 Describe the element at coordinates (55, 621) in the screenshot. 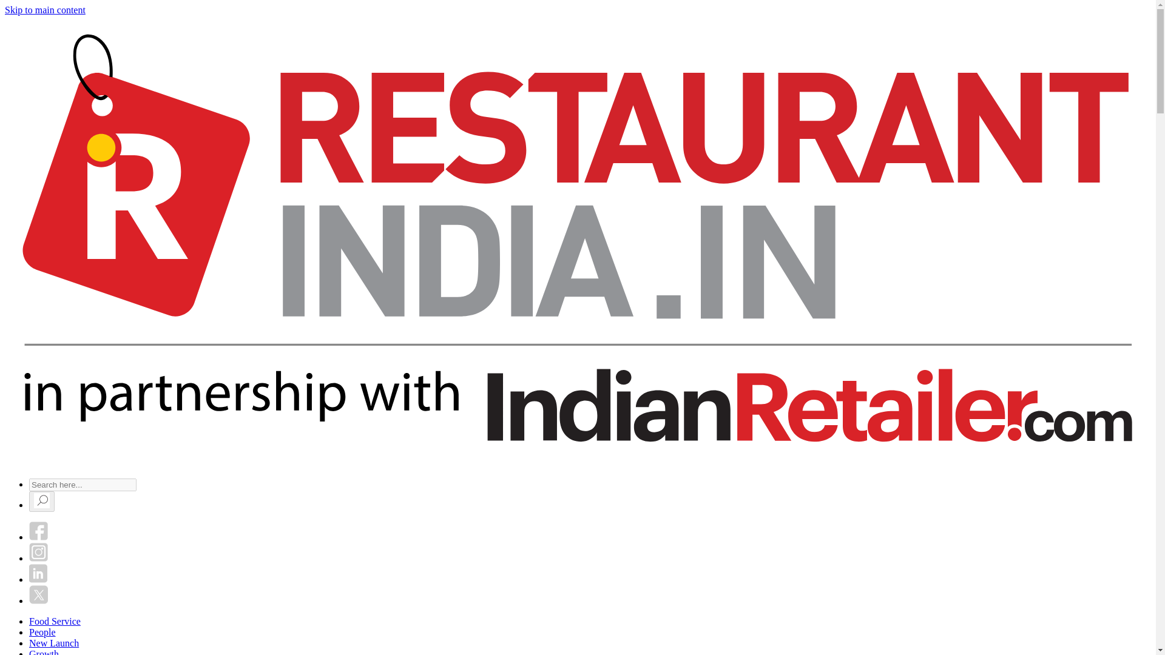

I see `Food Service` at that location.